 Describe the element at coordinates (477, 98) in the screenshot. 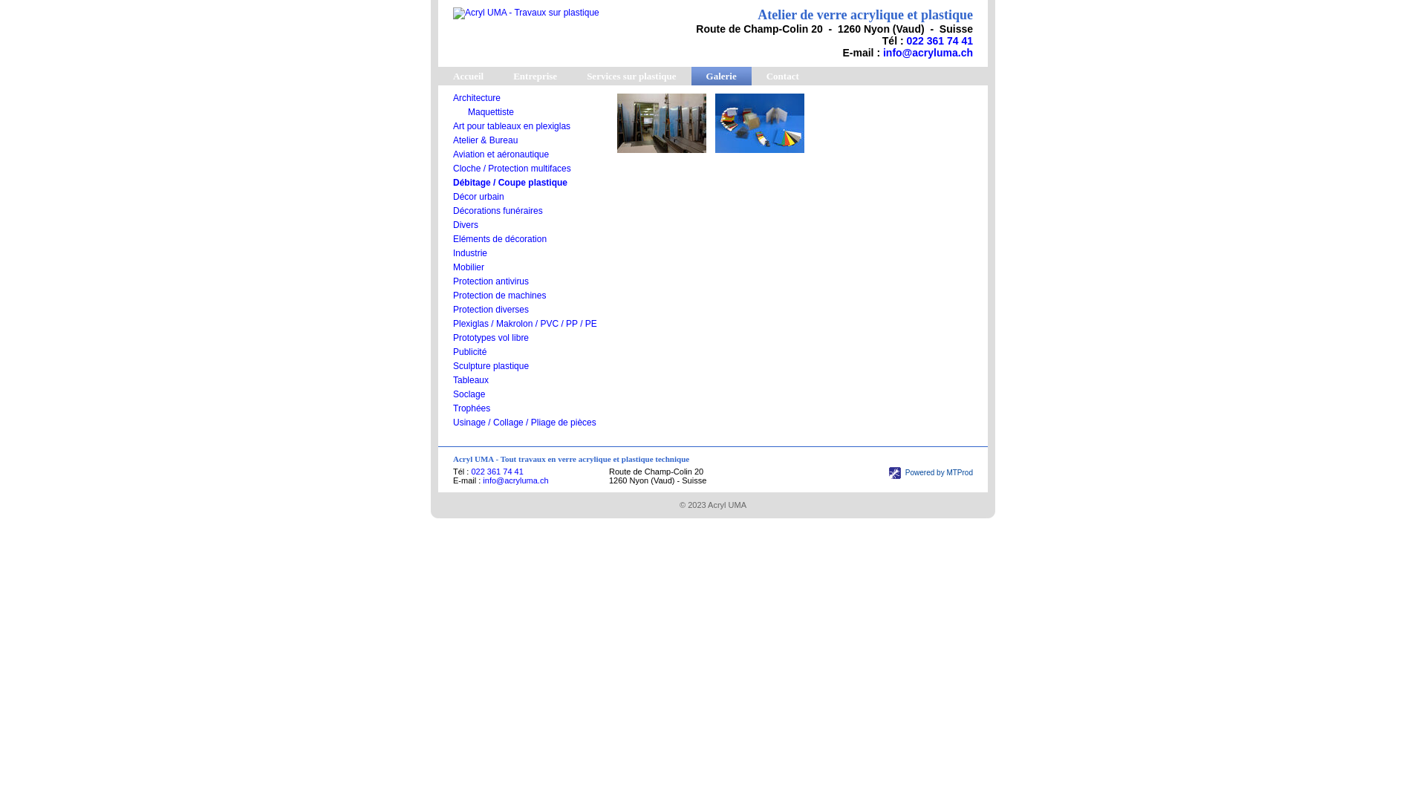

I see `Architecture` at that location.